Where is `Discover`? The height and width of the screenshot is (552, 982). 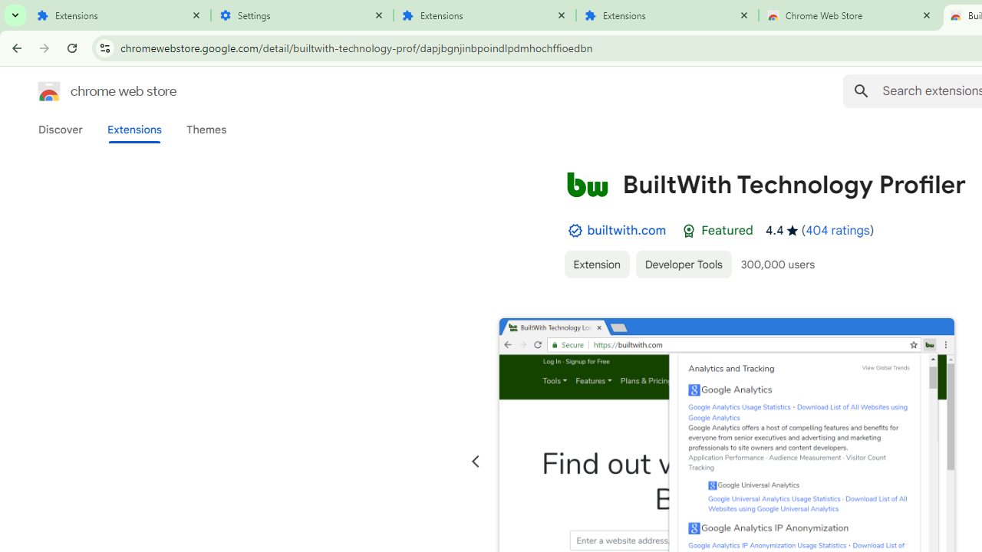
Discover is located at coordinates (61, 130).